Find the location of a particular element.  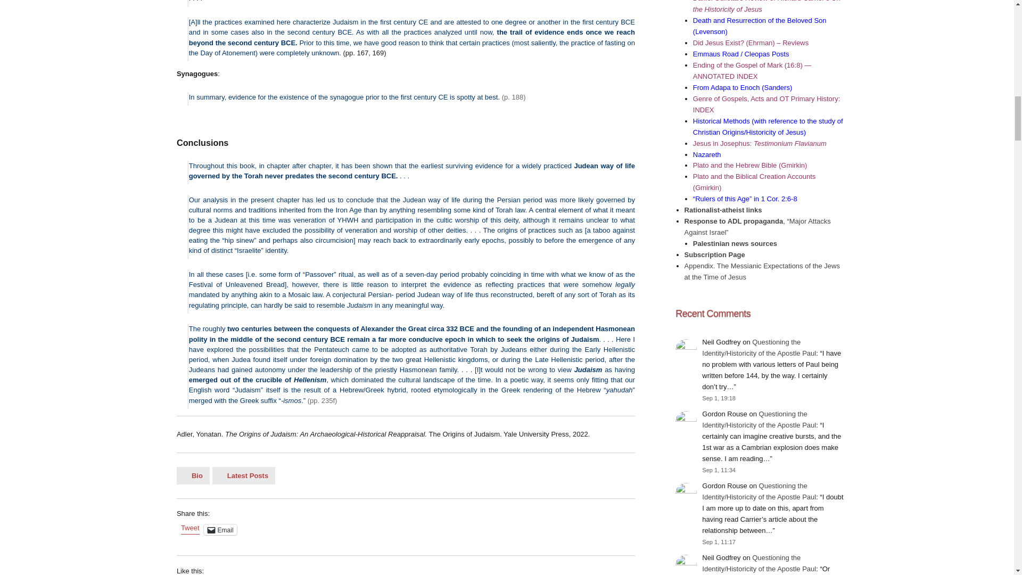

Tweet is located at coordinates (189, 529).